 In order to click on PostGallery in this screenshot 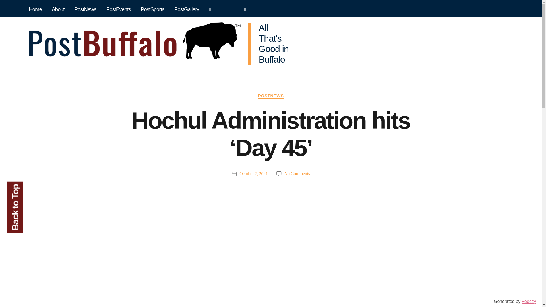, I will do `click(187, 10)`.